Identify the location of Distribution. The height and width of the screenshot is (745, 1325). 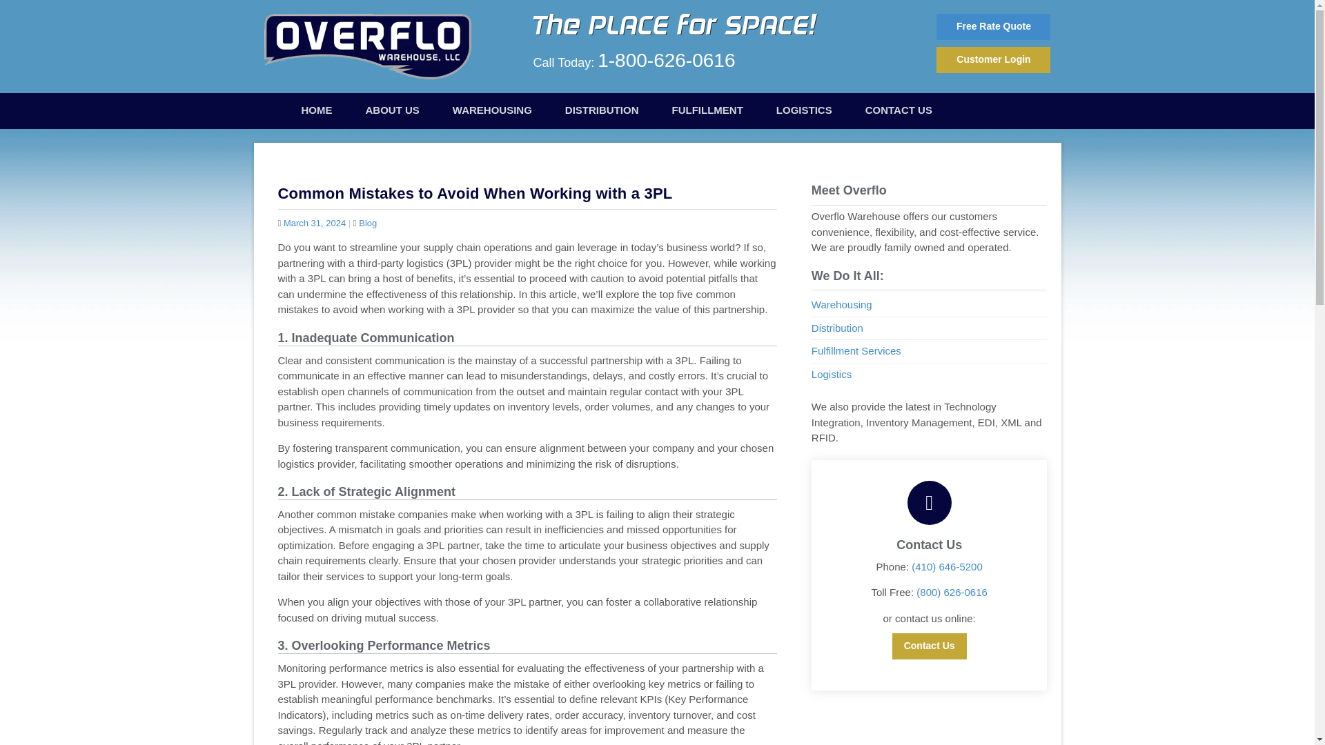
(837, 327).